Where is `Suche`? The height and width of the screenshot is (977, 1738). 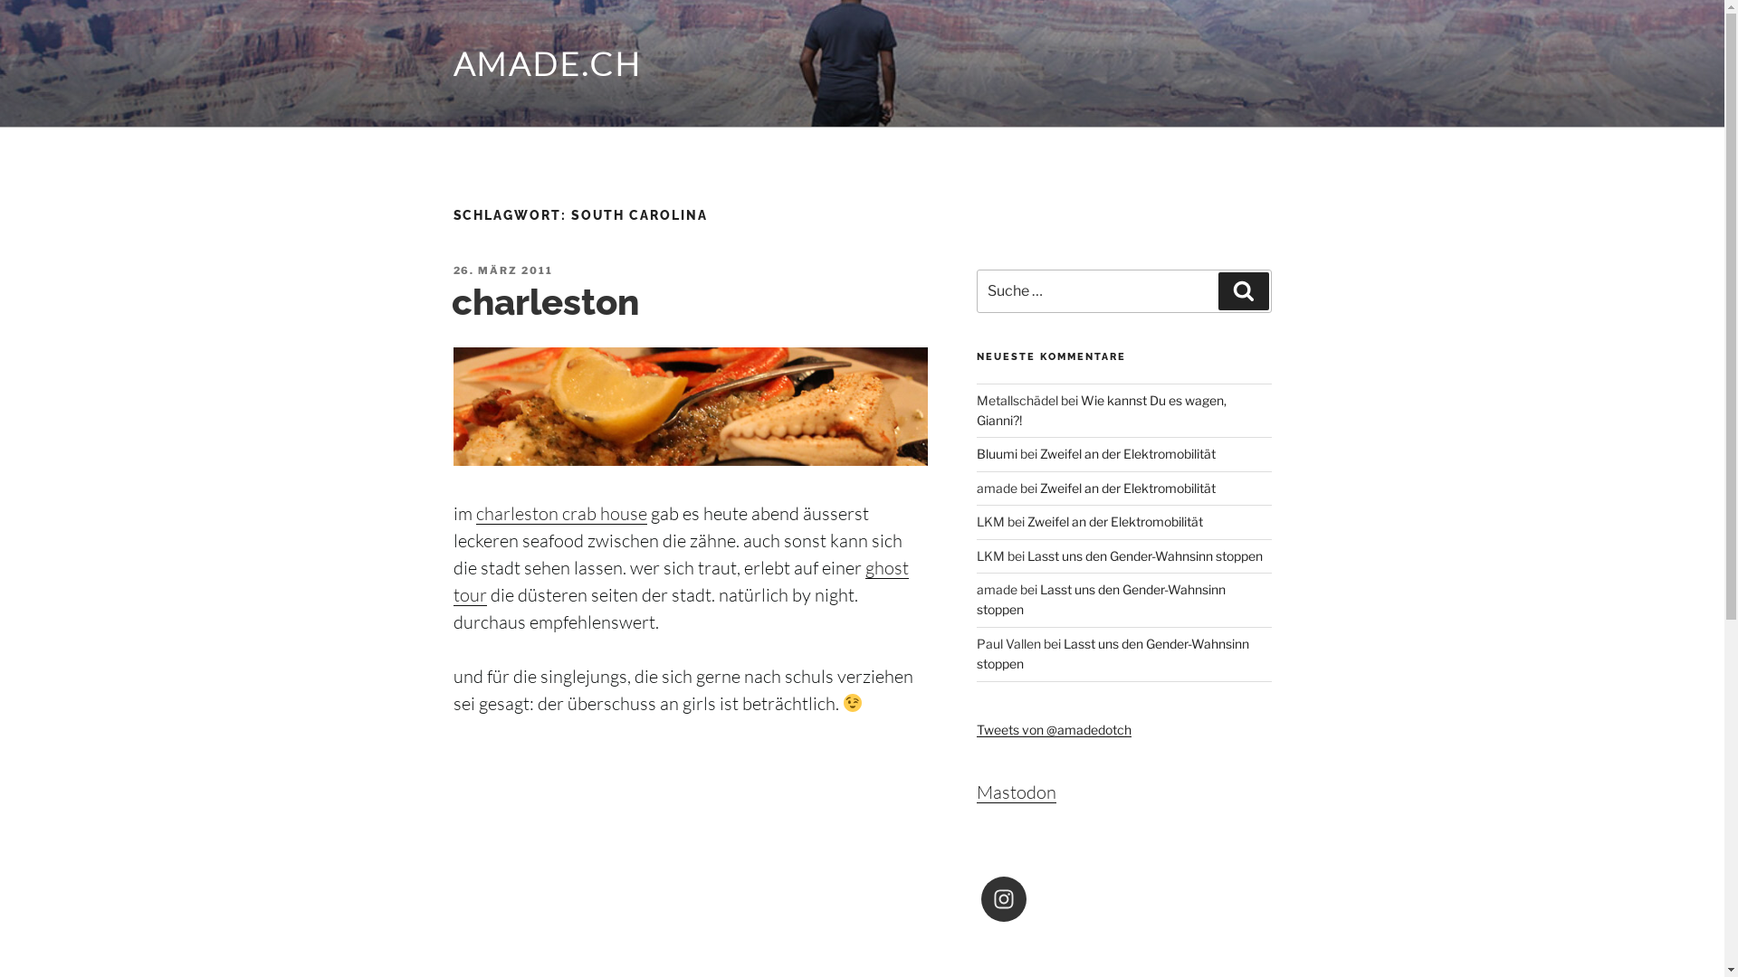
Suche is located at coordinates (1244, 291).